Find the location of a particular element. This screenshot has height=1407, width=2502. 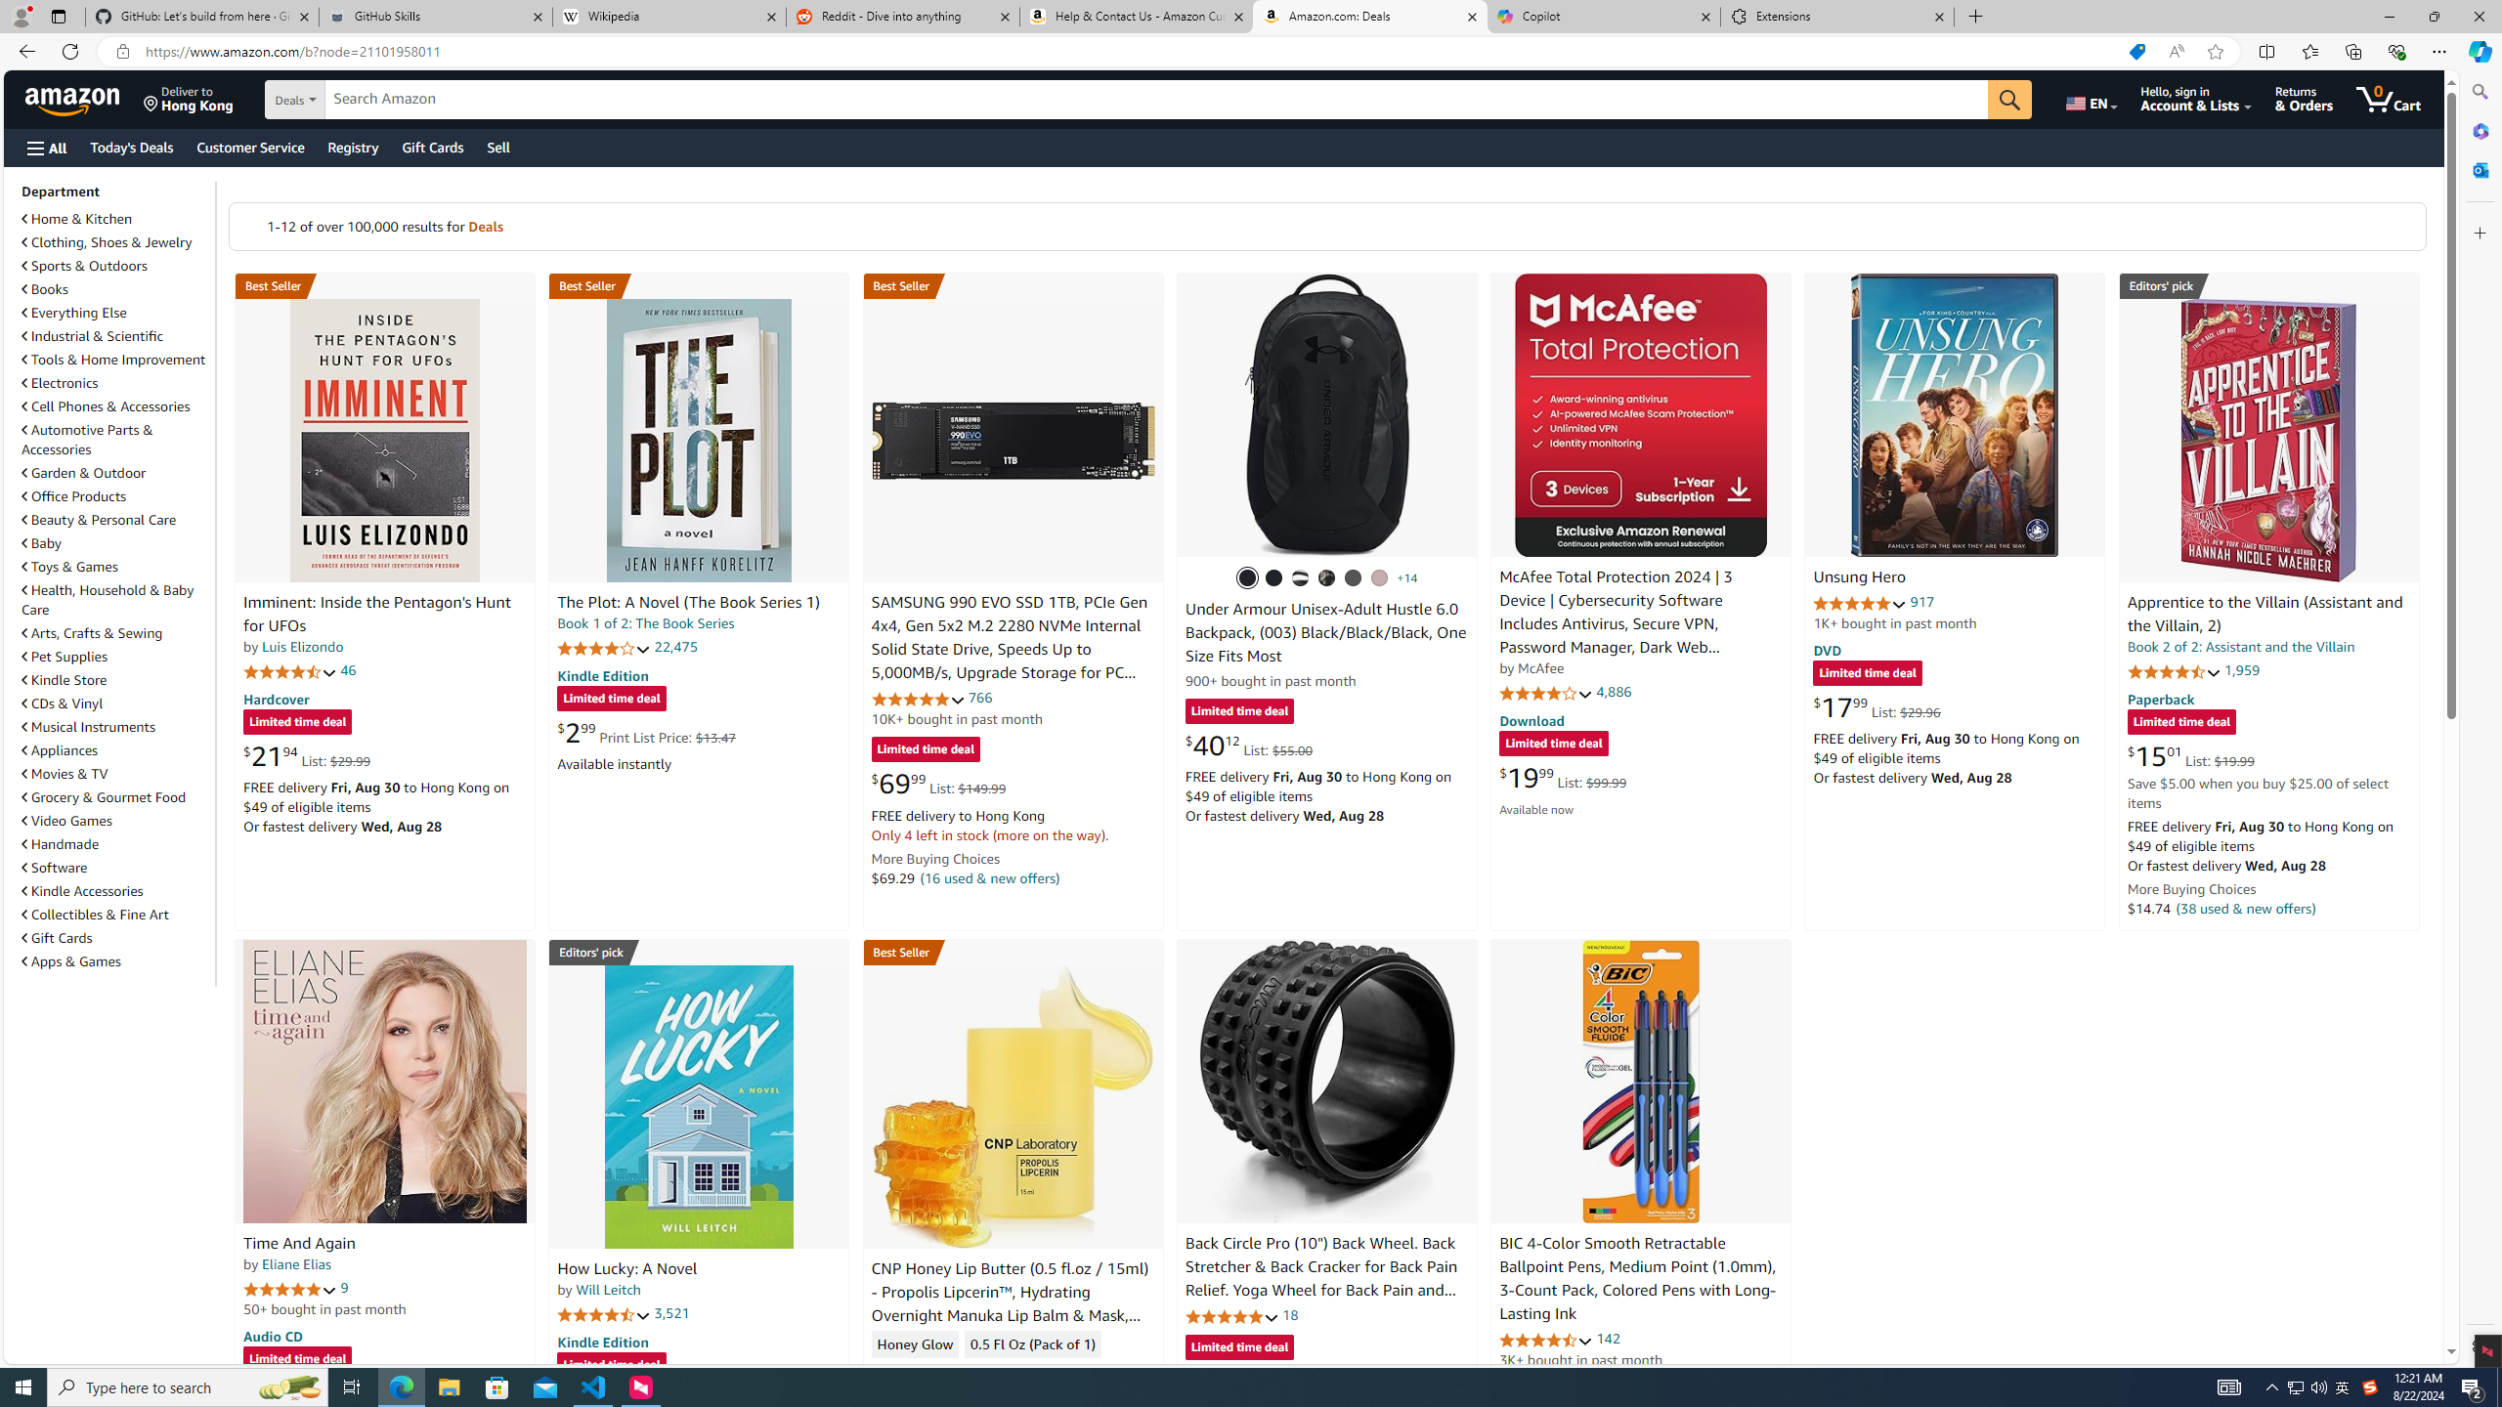

$69.99 List: $149.99 is located at coordinates (938, 783).